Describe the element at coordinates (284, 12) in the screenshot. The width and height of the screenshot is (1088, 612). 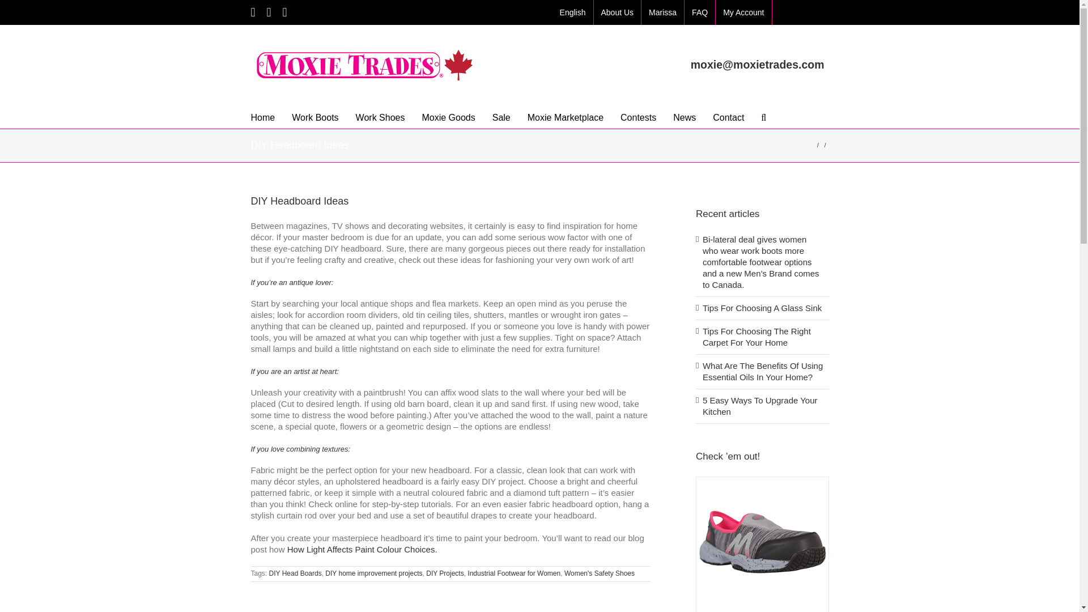
I see `Pinterest` at that location.